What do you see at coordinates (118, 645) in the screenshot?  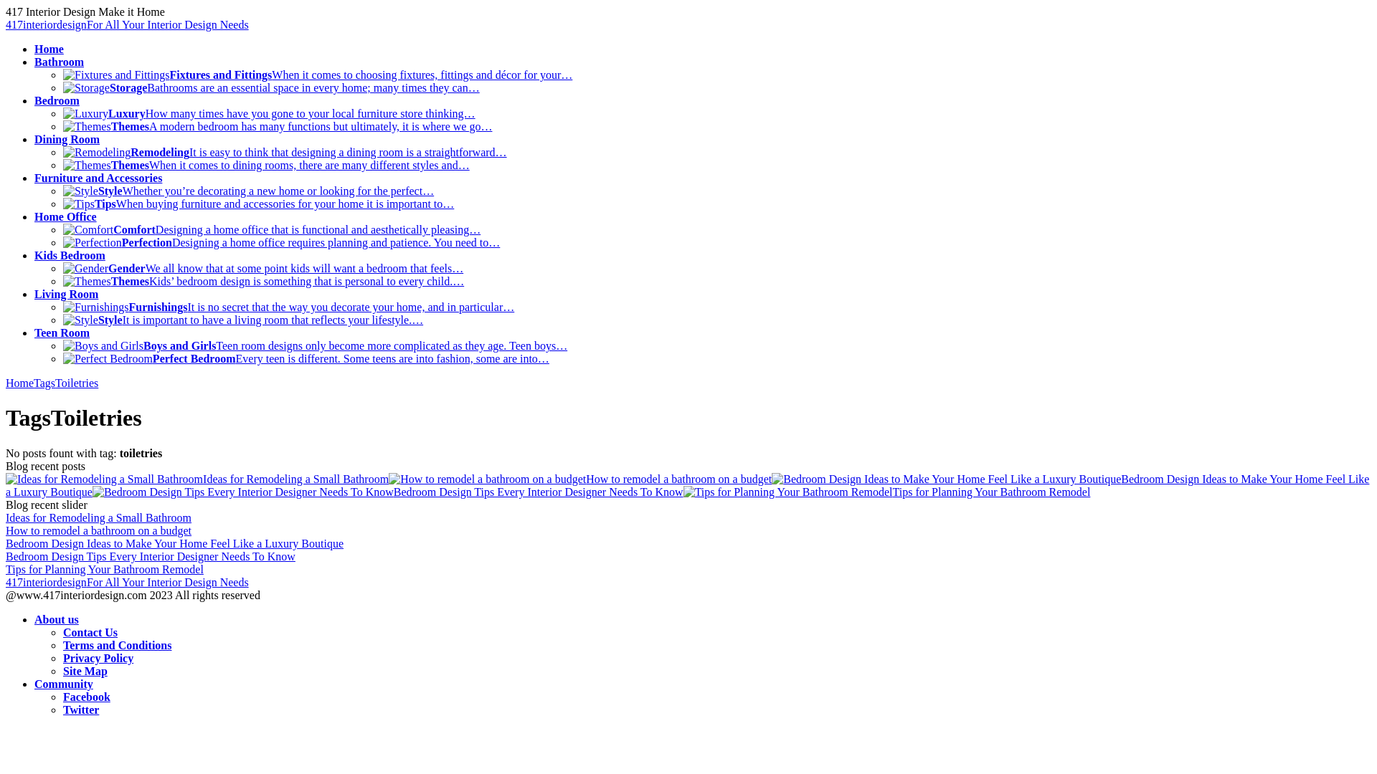 I see `Terms and Conditions` at bounding box center [118, 645].